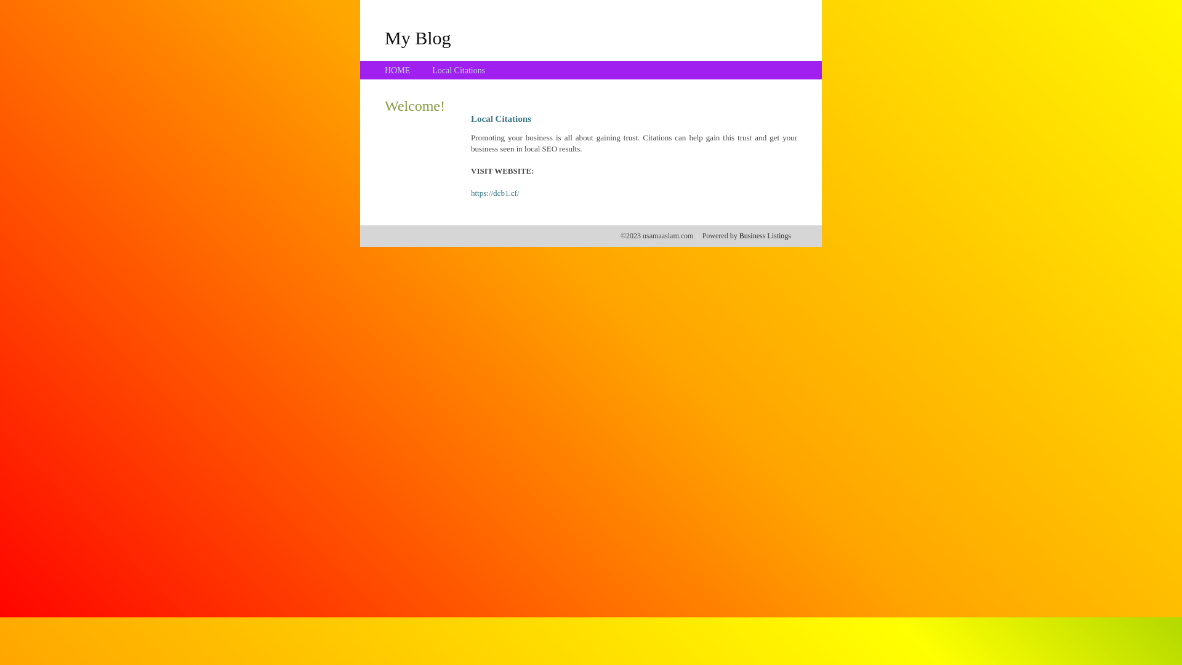  Describe the element at coordinates (418, 38) in the screenshot. I see `My Blog` at that location.